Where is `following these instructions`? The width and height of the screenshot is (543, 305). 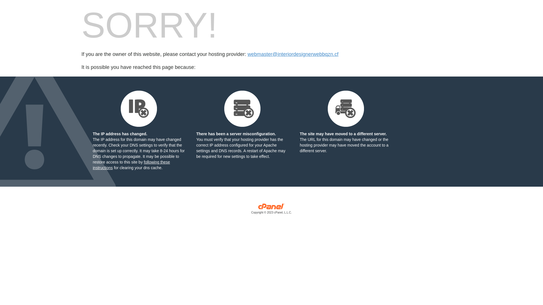 following these instructions is located at coordinates (131, 165).